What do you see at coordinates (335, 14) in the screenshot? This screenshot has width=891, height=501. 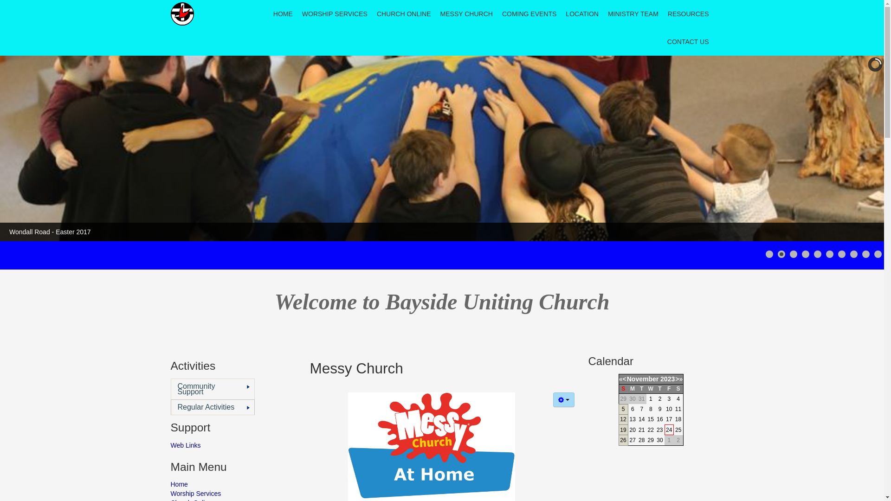 I see `WORSHIP SERVICES` at bounding box center [335, 14].